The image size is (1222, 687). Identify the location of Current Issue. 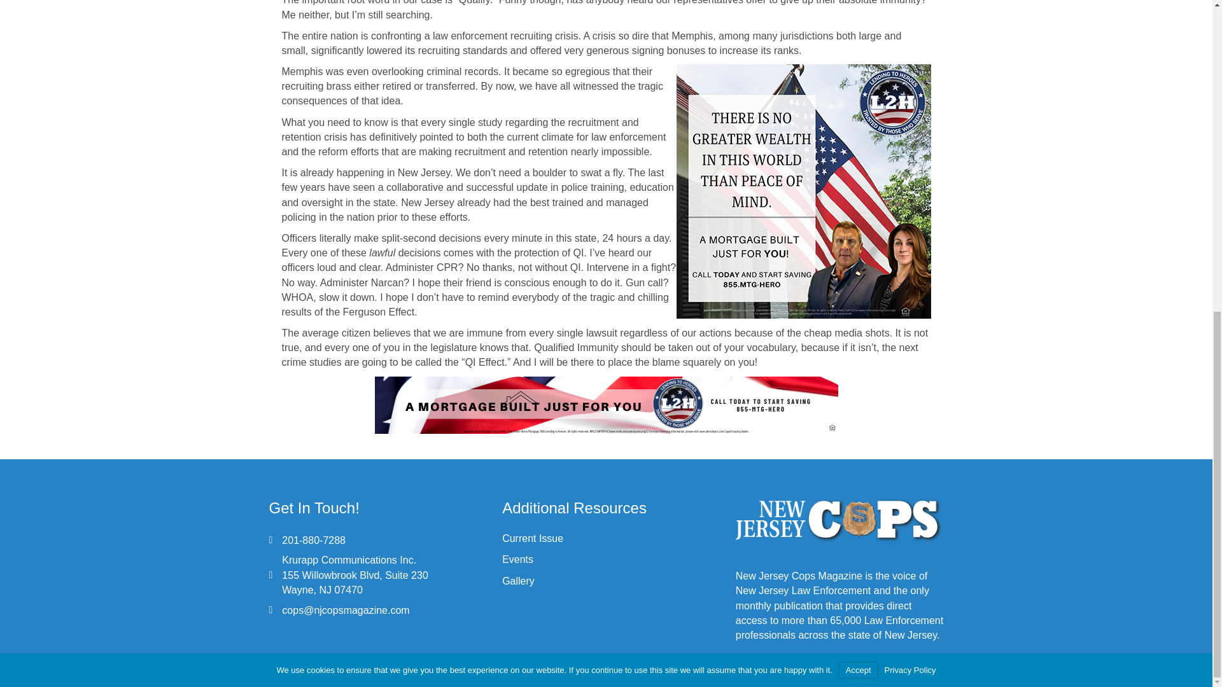
(533, 538).